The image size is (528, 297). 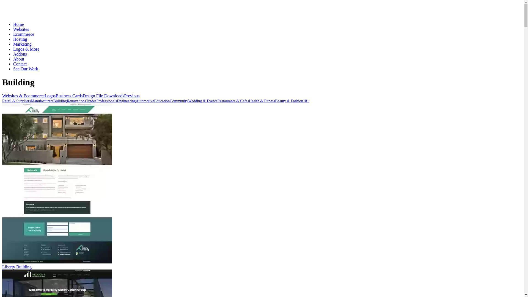 I want to click on Contact, so click(x=20, y=64).